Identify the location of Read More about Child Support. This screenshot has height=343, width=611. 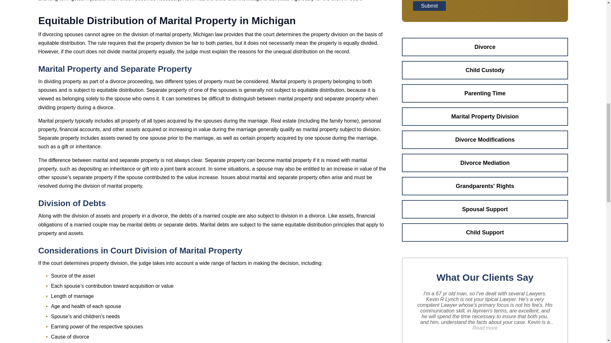
(485, 232).